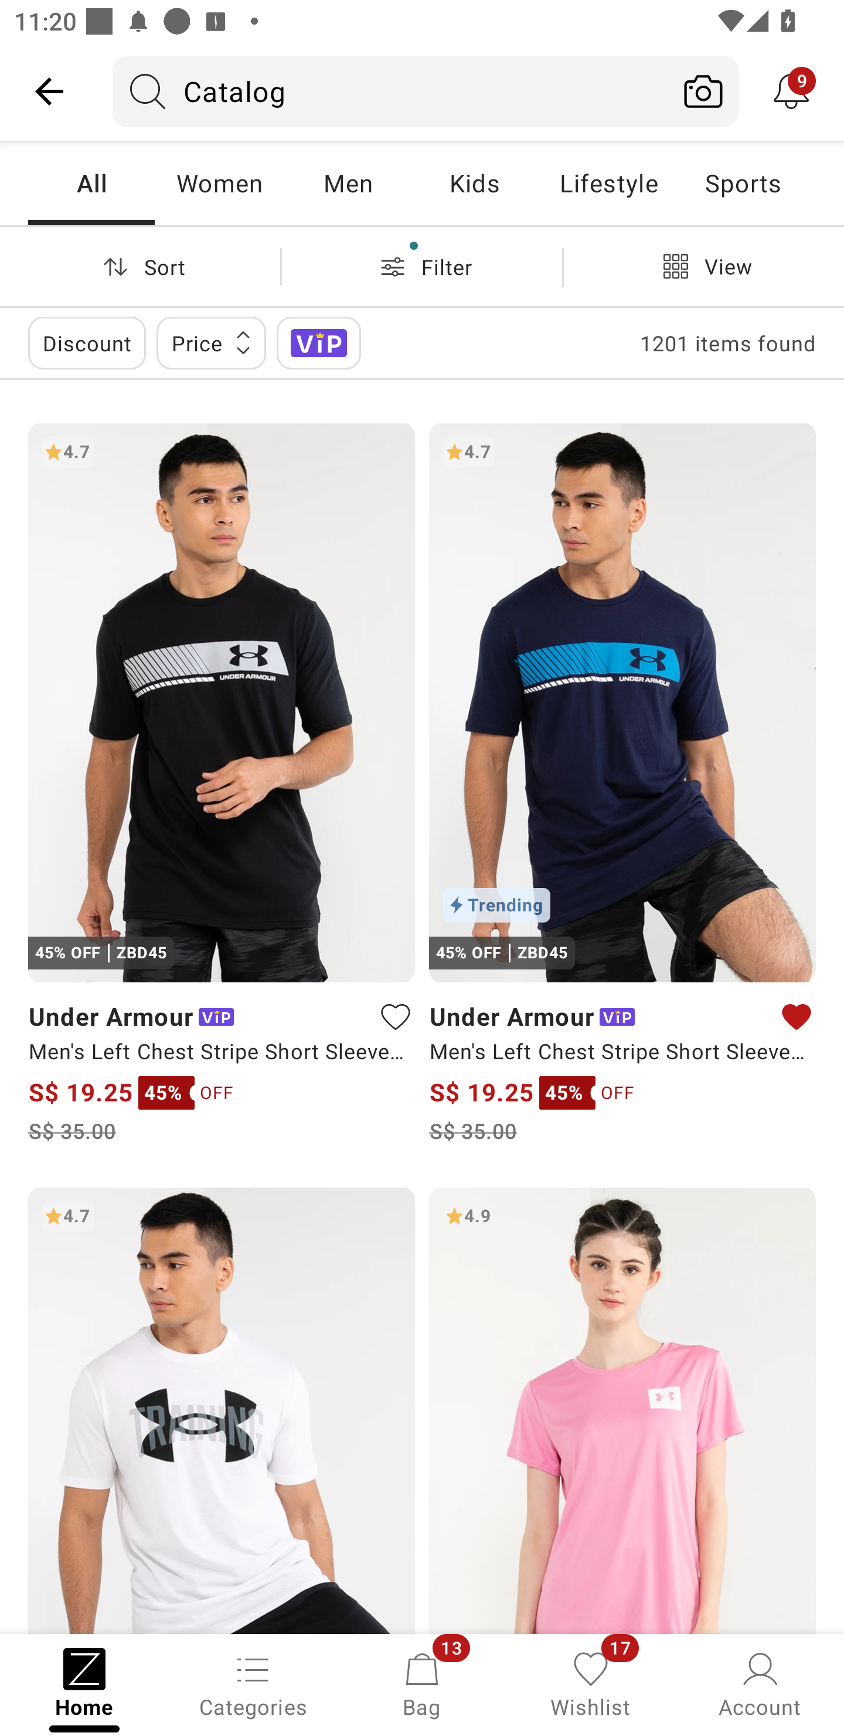 The height and width of the screenshot is (1736, 844). What do you see at coordinates (591, 1683) in the screenshot?
I see `Wishlist, 17 new notifications Wishlist` at bounding box center [591, 1683].